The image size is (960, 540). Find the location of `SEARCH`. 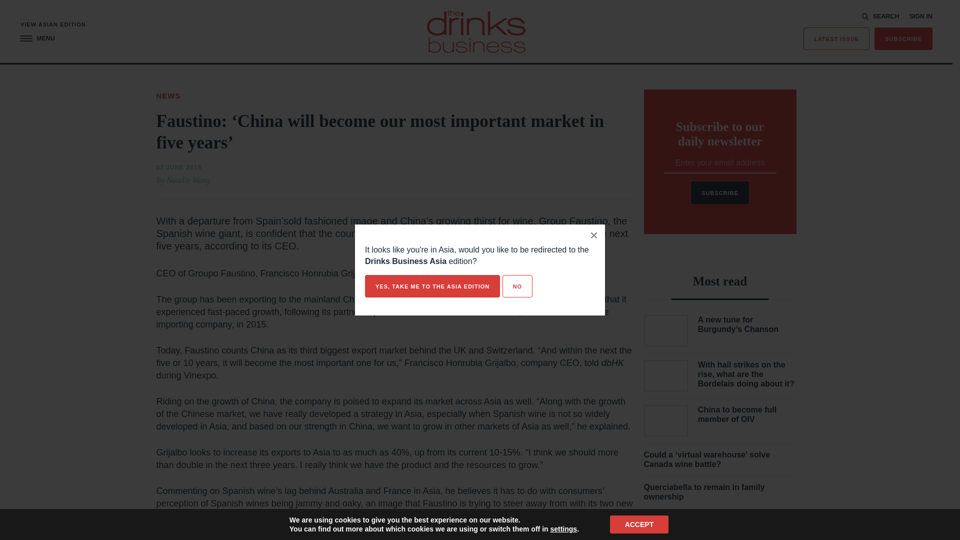

SEARCH is located at coordinates (880, 16).